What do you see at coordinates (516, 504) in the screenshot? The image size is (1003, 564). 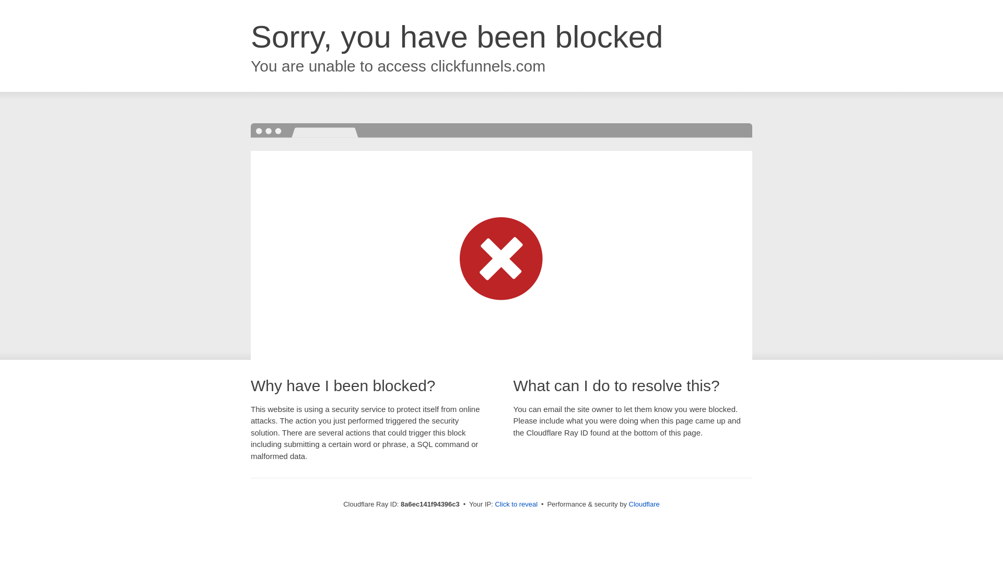 I see `Click to reveal` at bounding box center [516, 504].